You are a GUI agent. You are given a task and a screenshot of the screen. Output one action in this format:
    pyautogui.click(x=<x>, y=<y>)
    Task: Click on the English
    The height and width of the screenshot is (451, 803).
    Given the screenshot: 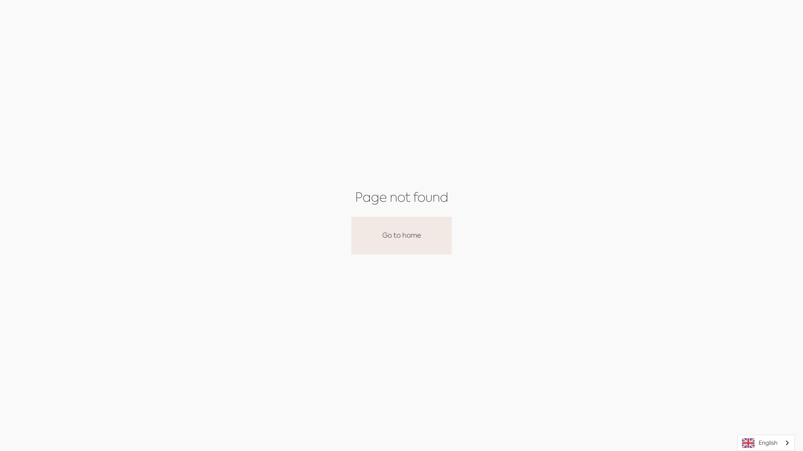 What is the action you would take?
    pyautogui.click(x=766, y=443)
    